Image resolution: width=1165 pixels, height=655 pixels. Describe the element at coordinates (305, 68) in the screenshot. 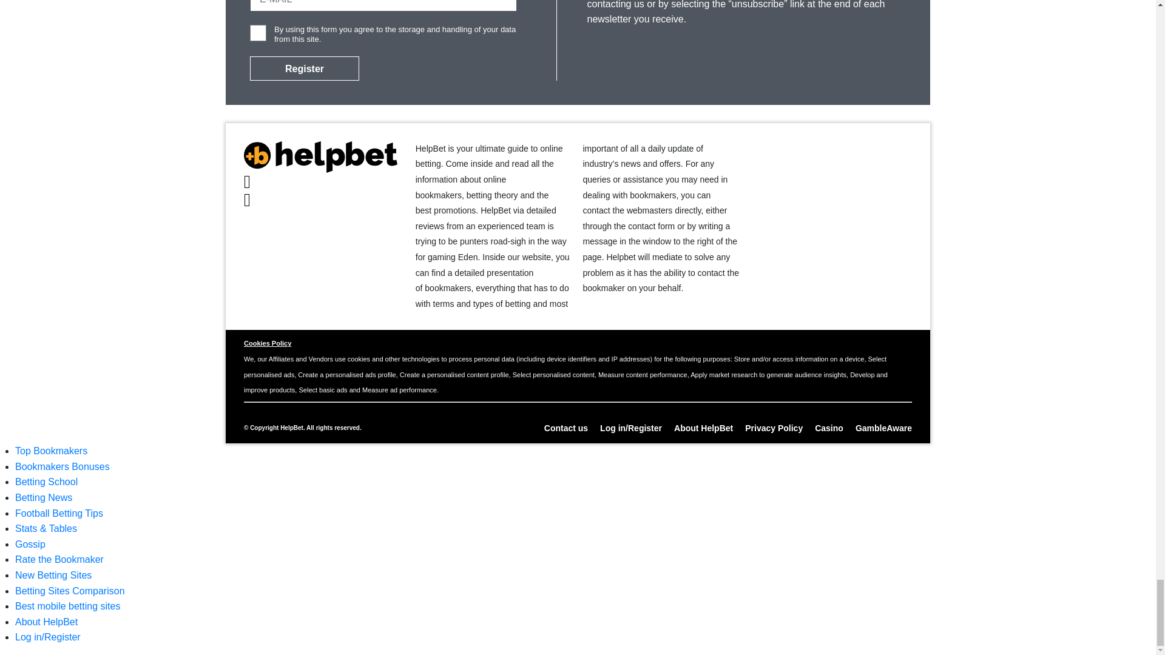

I see `Register` at that location.